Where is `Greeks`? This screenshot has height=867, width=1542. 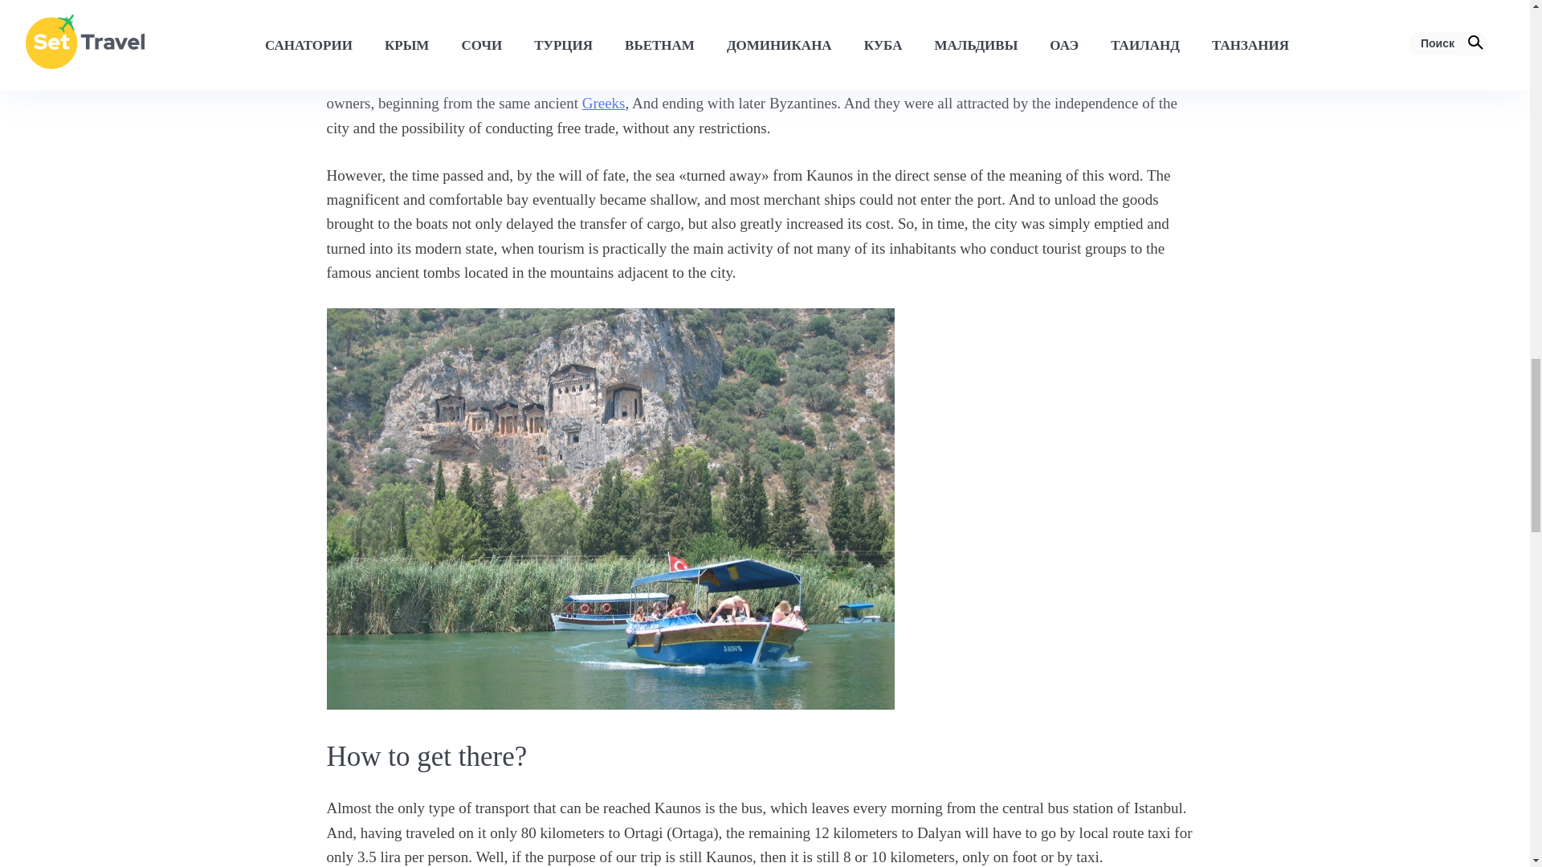
Greeks is located at coordinates (604, 103).